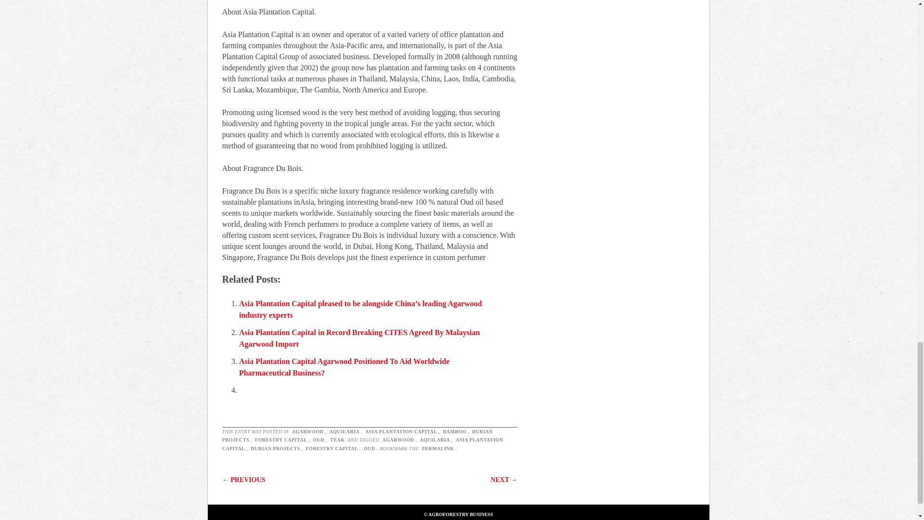 The height and width of the screenshot is (520, 924). I want to click on TEAK, so click(337, 440).